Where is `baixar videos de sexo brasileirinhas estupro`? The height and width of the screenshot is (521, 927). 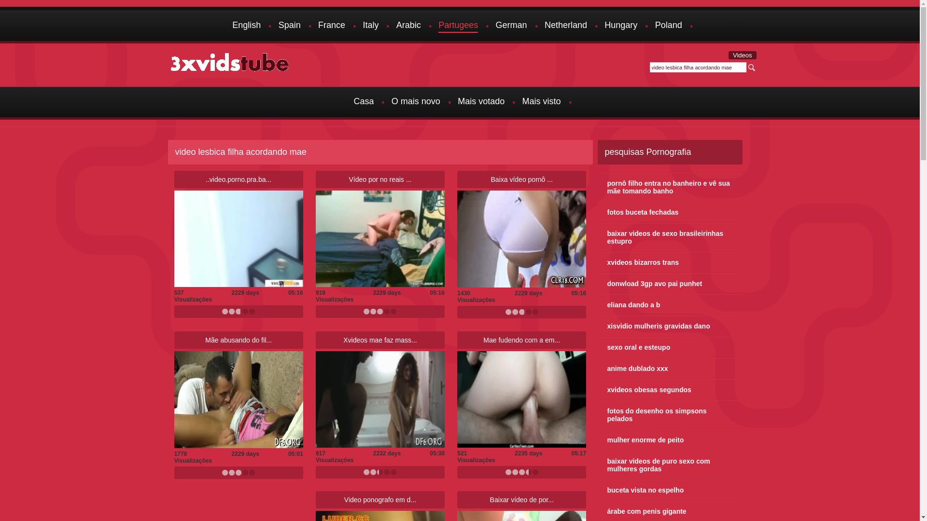
baixar videos de sexo brasileirinhas estupro is located at coordinates (670, 237).